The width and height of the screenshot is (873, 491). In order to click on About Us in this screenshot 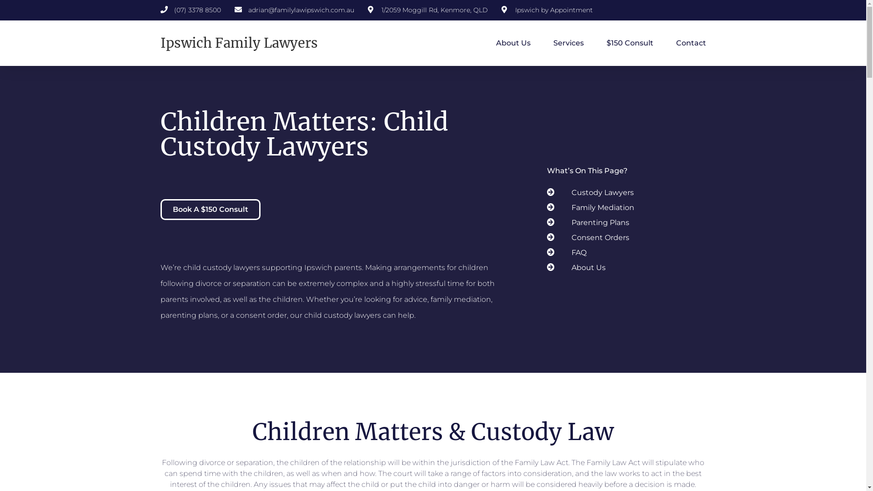, I will do `click(624, 268)`.